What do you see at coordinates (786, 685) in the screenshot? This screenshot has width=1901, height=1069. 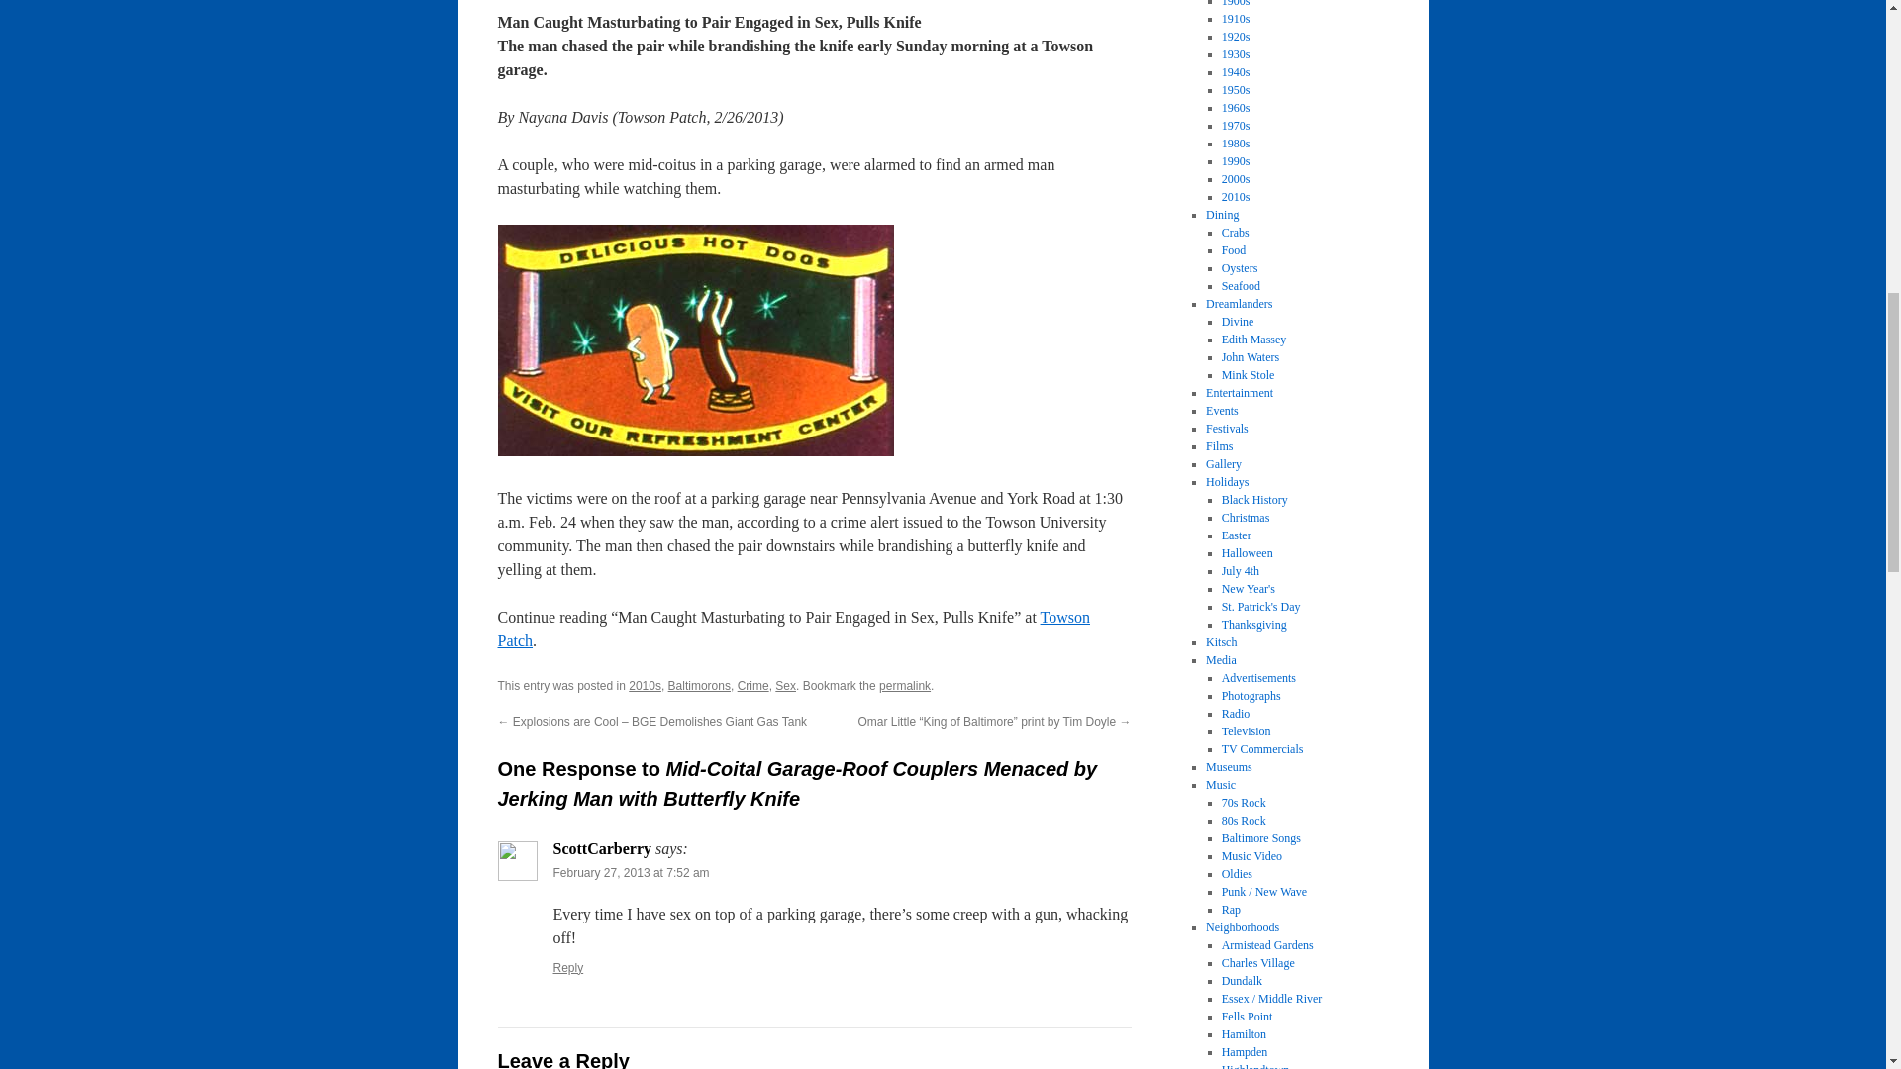 I see `Sex` at bounding box center [786, 685].